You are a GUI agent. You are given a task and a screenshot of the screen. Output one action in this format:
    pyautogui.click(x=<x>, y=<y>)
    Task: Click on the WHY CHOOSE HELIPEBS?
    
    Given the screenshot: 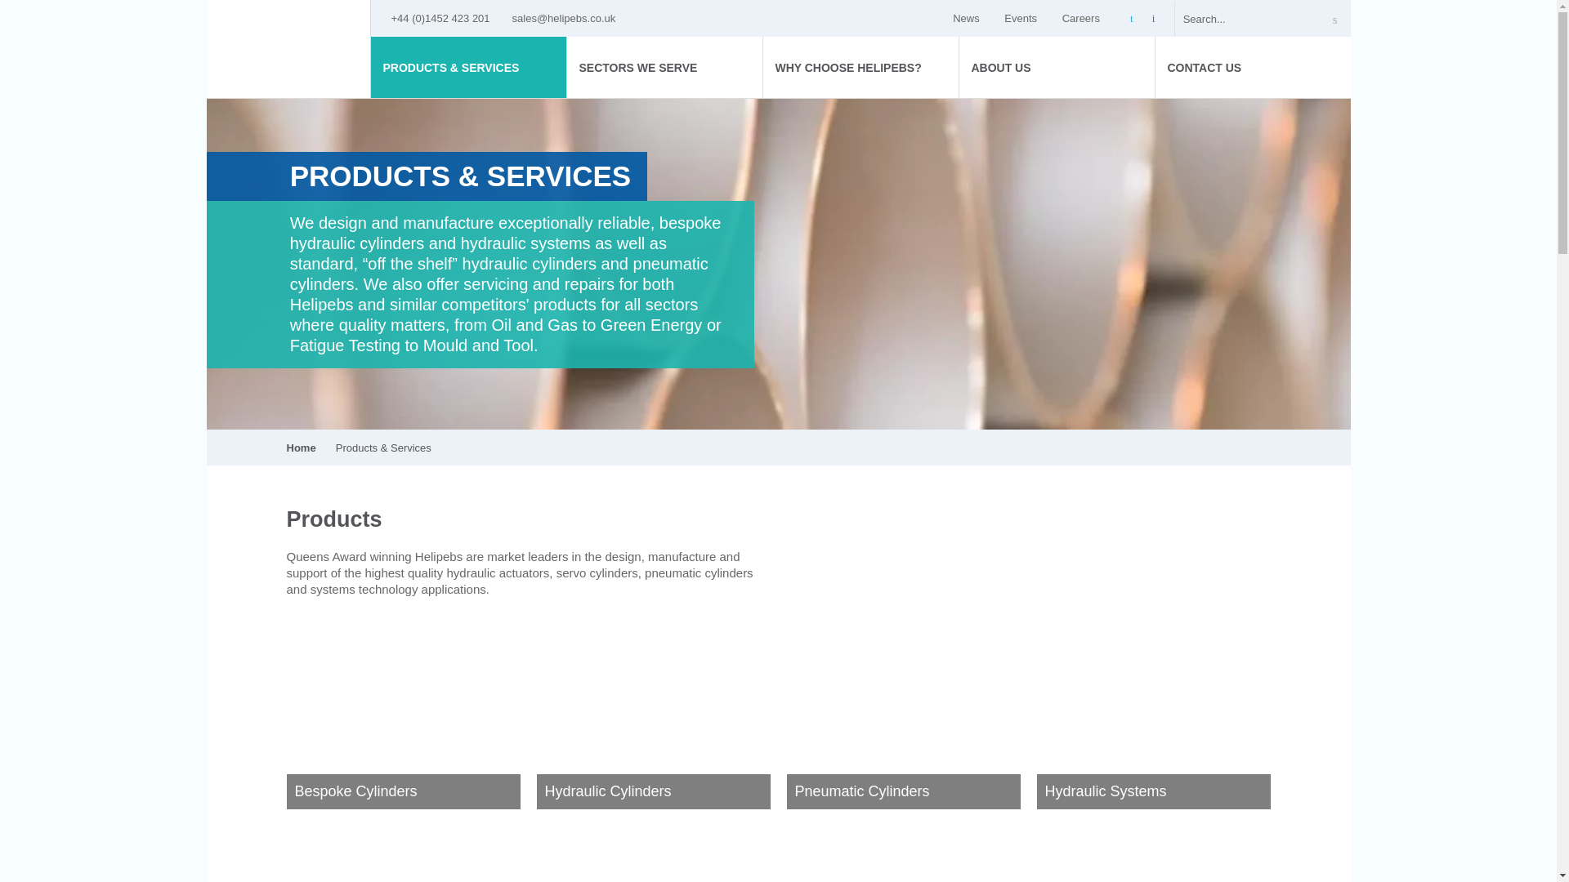 What is the action you would take?
    pyautogui.click(x=860, y=67)
    